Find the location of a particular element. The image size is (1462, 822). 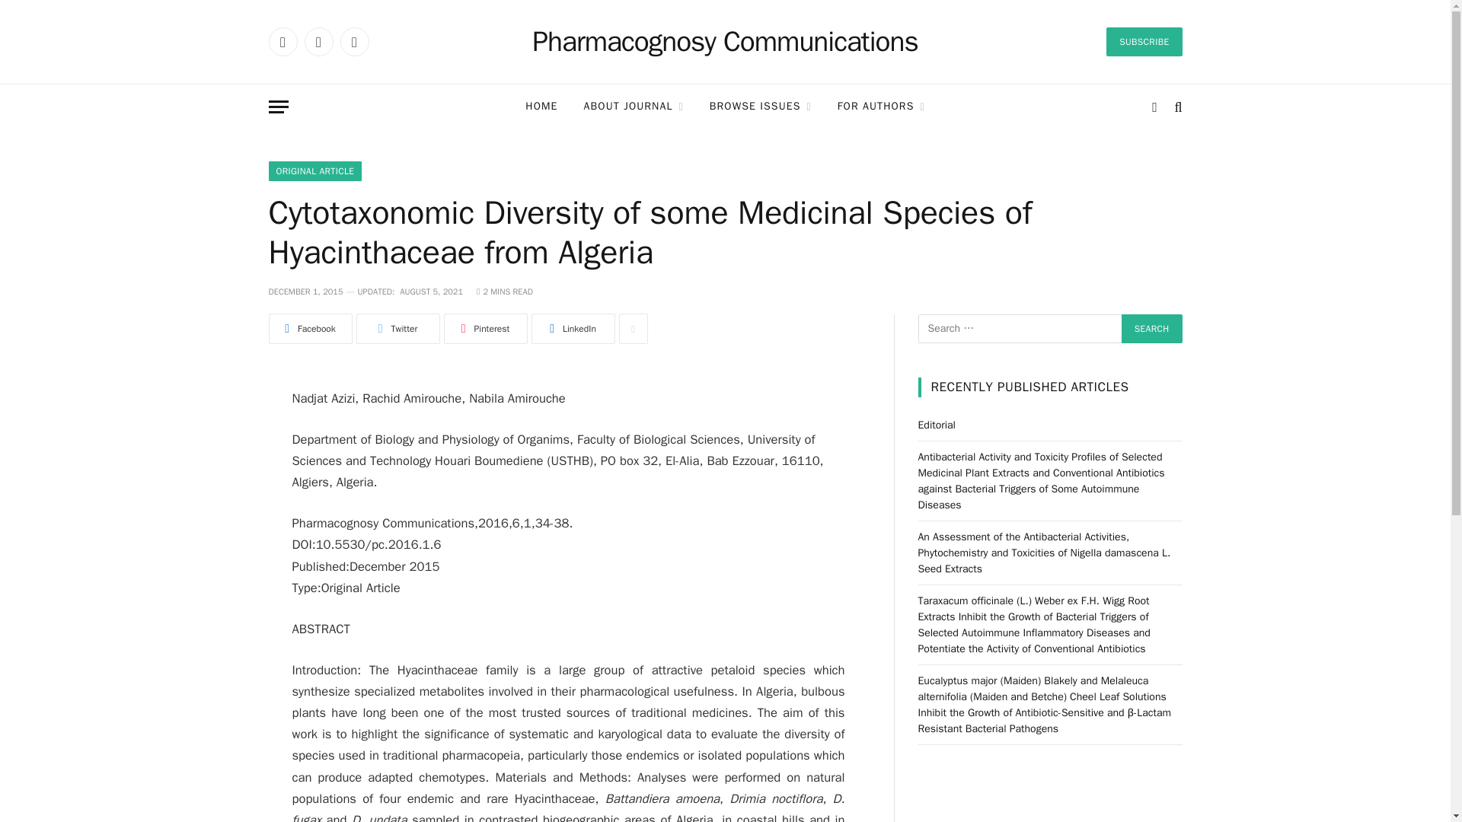

Twitter is located at coordinates (397, 329).